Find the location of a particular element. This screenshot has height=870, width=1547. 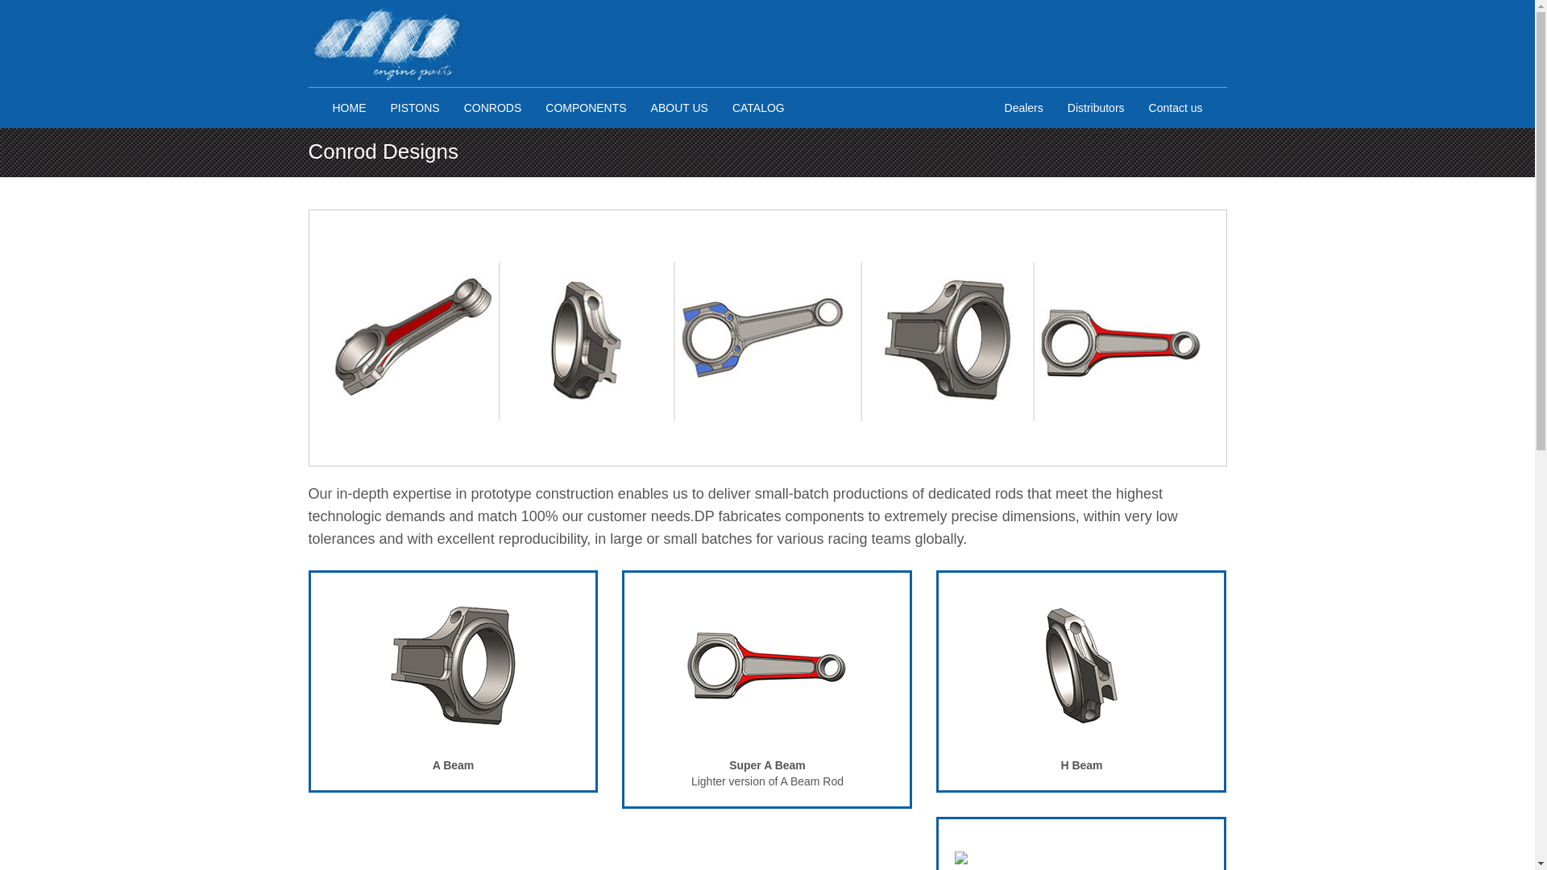

COMPONENTS is located at coordinates (585, 108).